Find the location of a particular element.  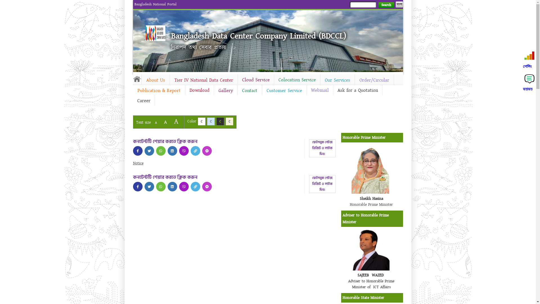

A is located at coordinates (156, 123).